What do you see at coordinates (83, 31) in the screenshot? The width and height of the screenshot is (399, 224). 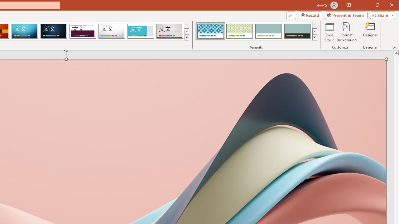 I see `Dividend` at bounding box center [83, 31].